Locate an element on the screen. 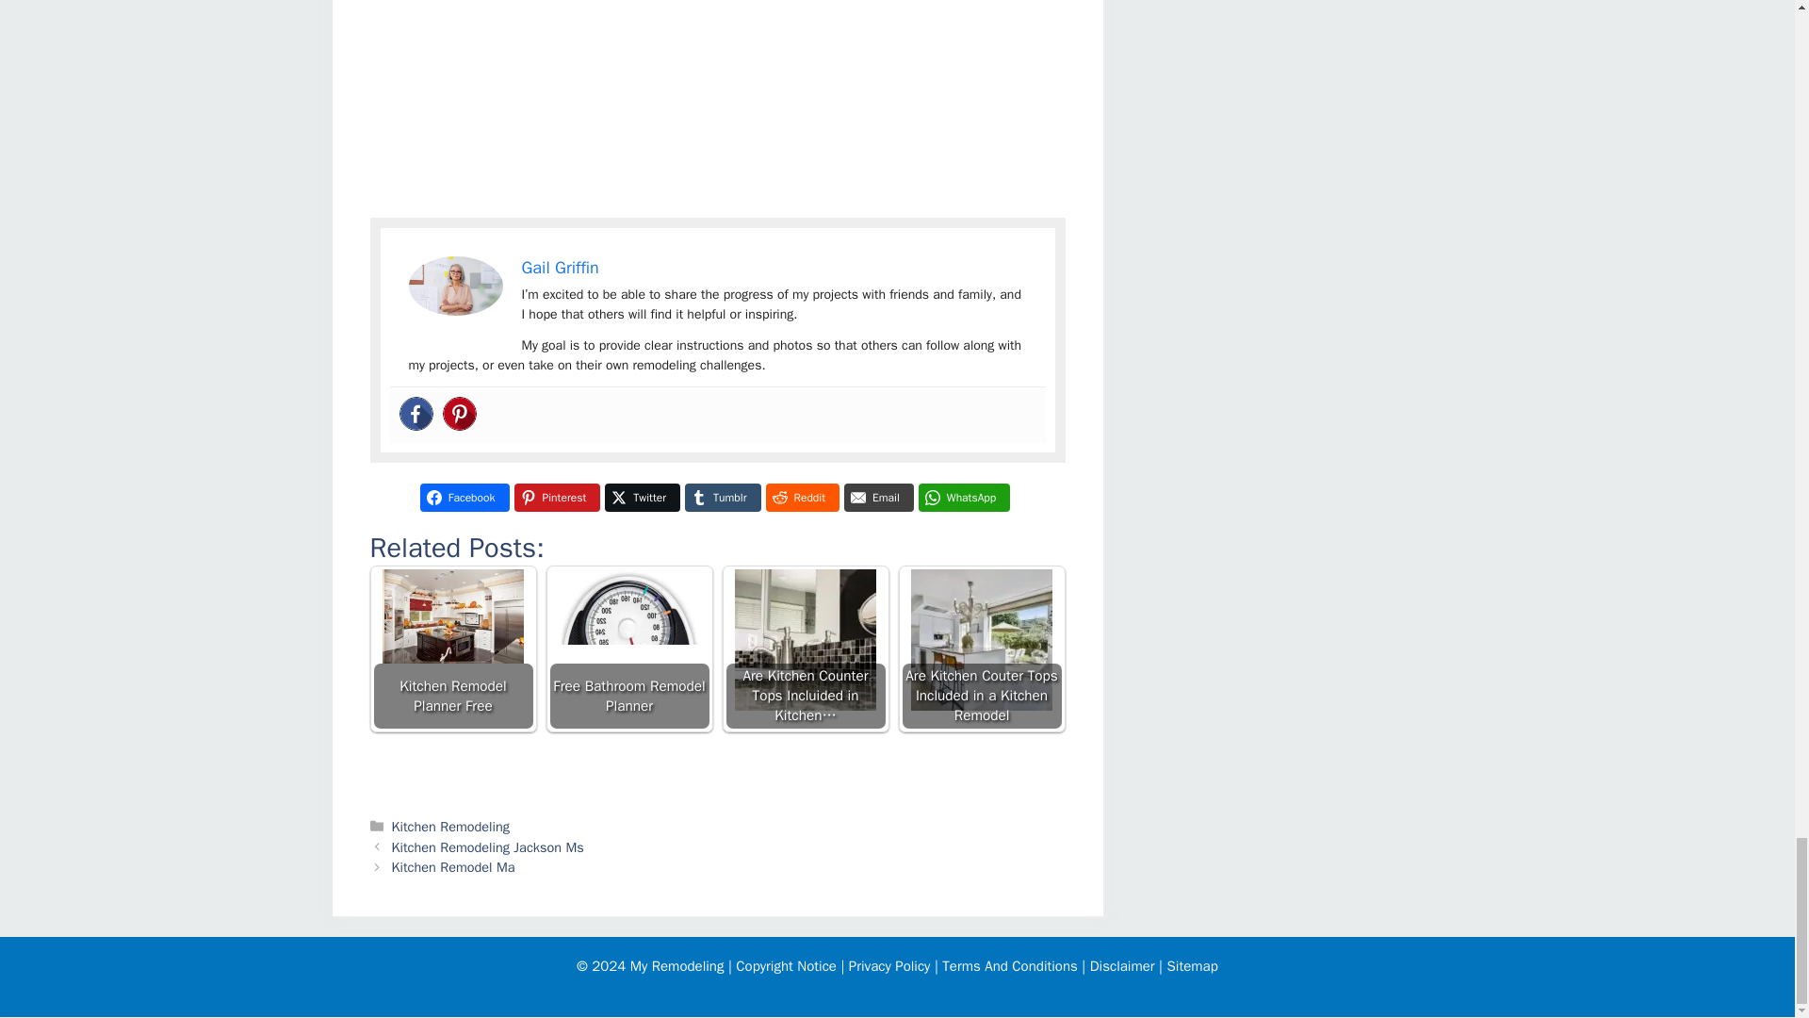  Share on Twitter is located at coordinates (642, 498).